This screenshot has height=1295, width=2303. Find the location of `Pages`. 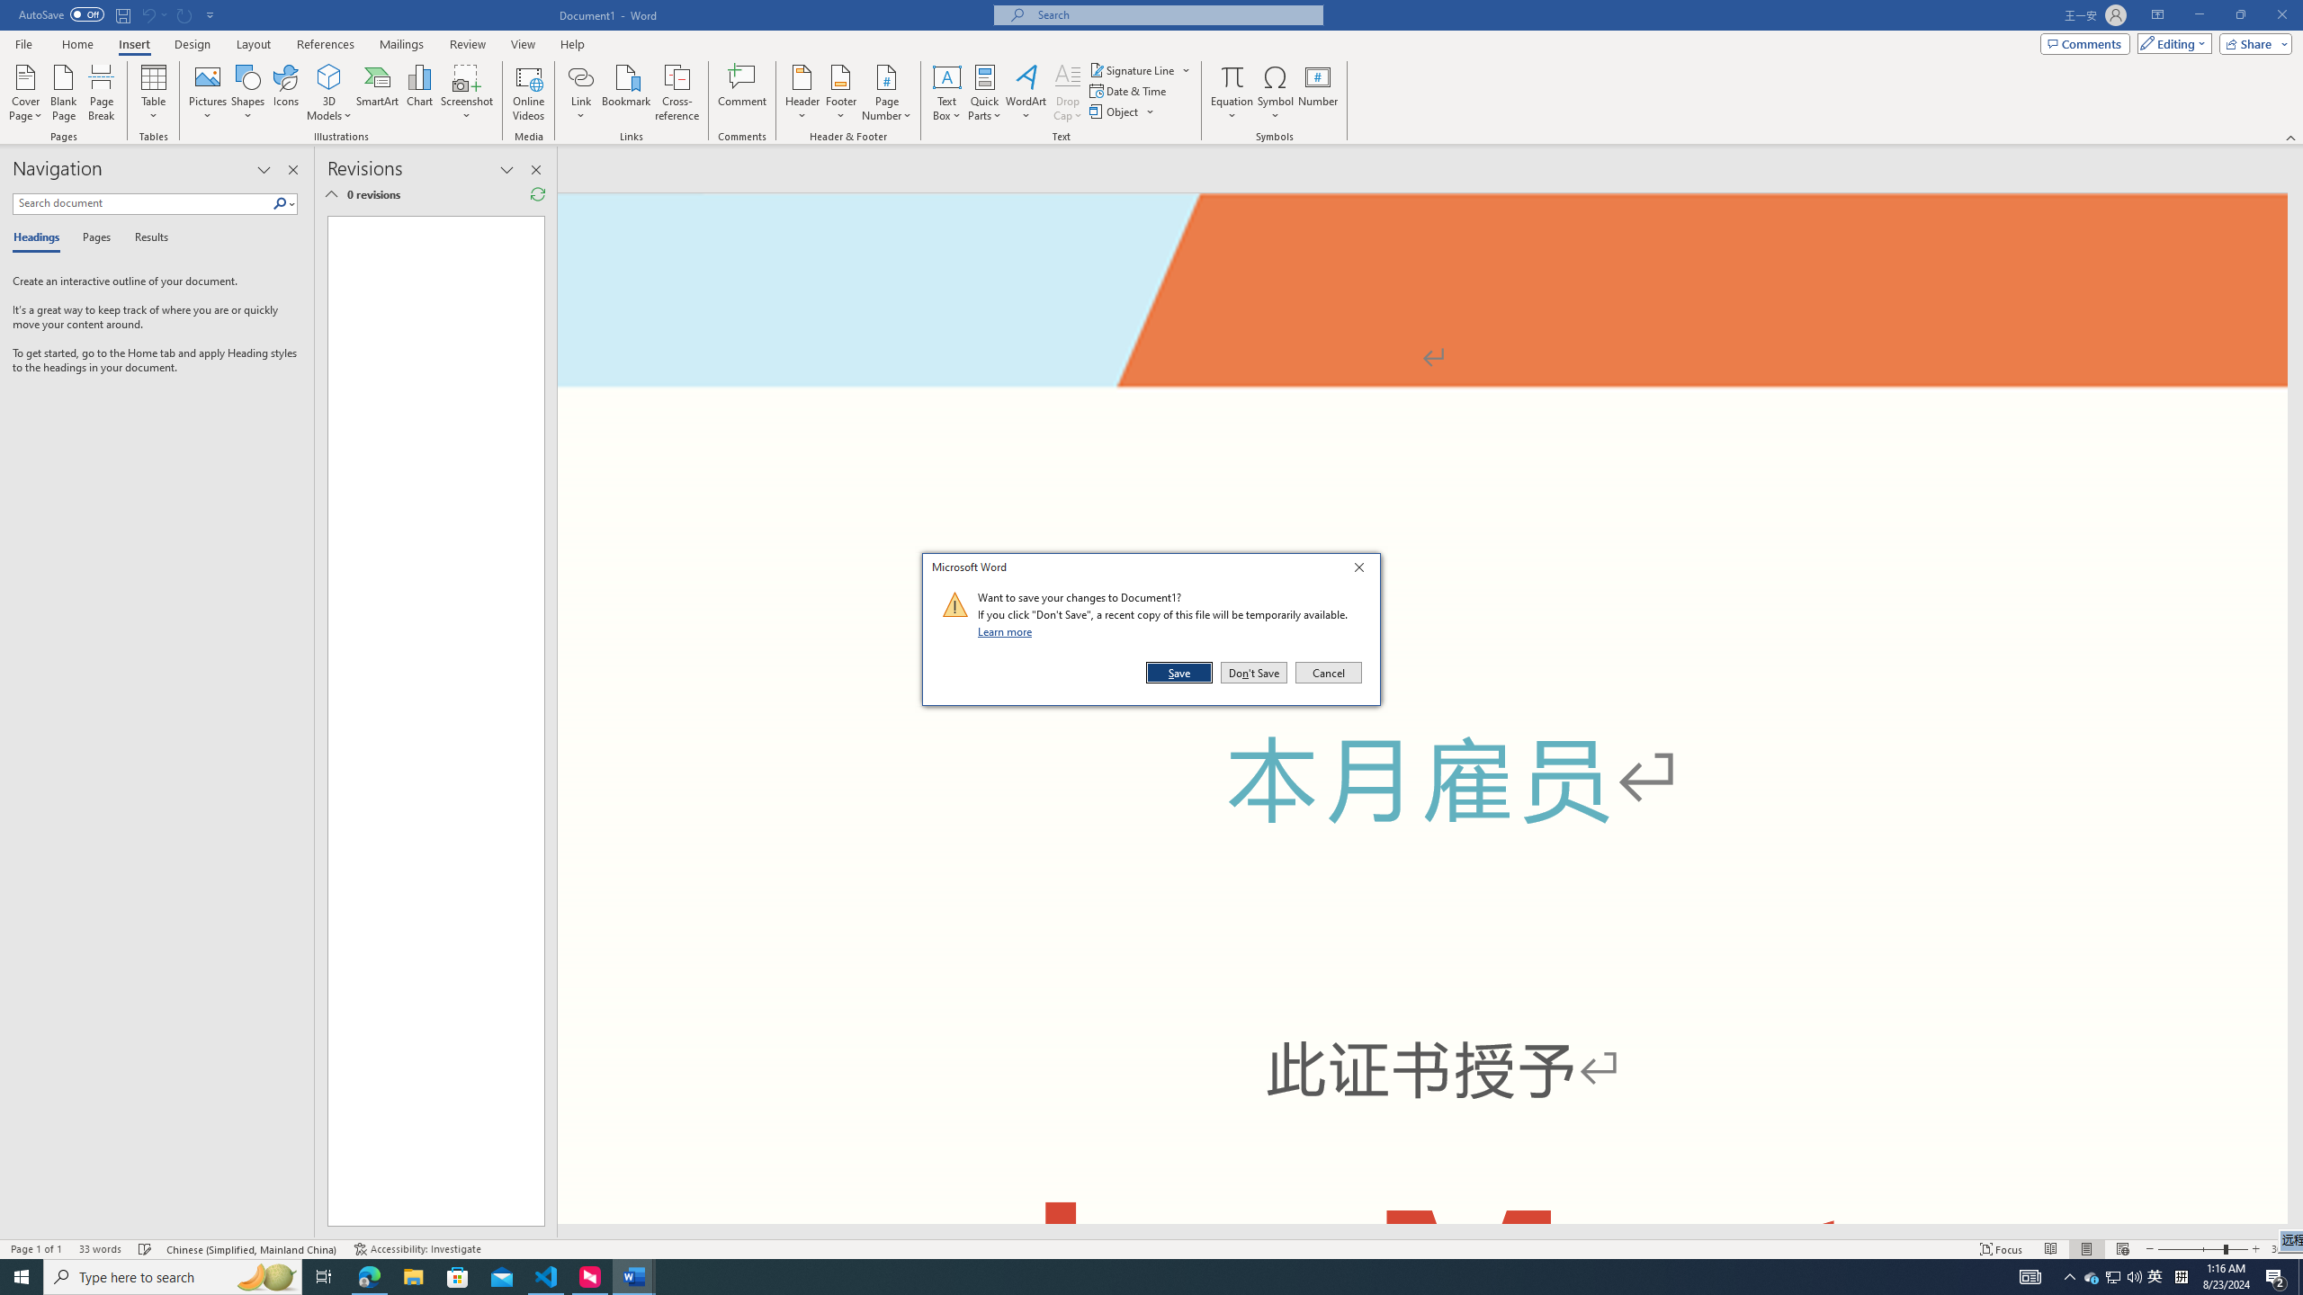

Pages is located at coordinates (94, 238).